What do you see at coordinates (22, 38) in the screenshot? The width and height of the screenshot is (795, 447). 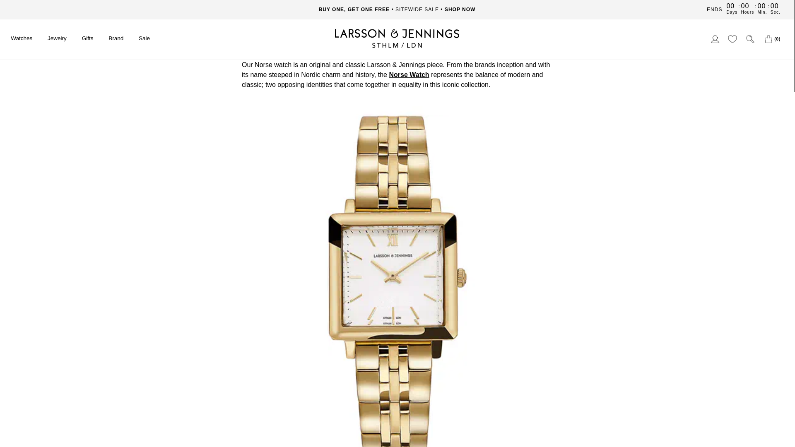 I see `Watches` at bounding box center [22, 38].